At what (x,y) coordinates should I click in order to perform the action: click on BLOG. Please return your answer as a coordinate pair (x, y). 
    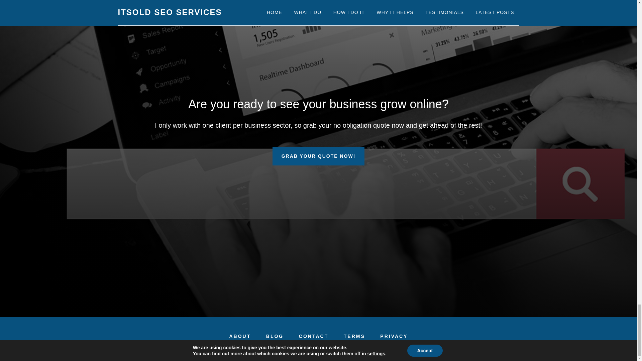
    Looking at the image, I should click on (275, 336).